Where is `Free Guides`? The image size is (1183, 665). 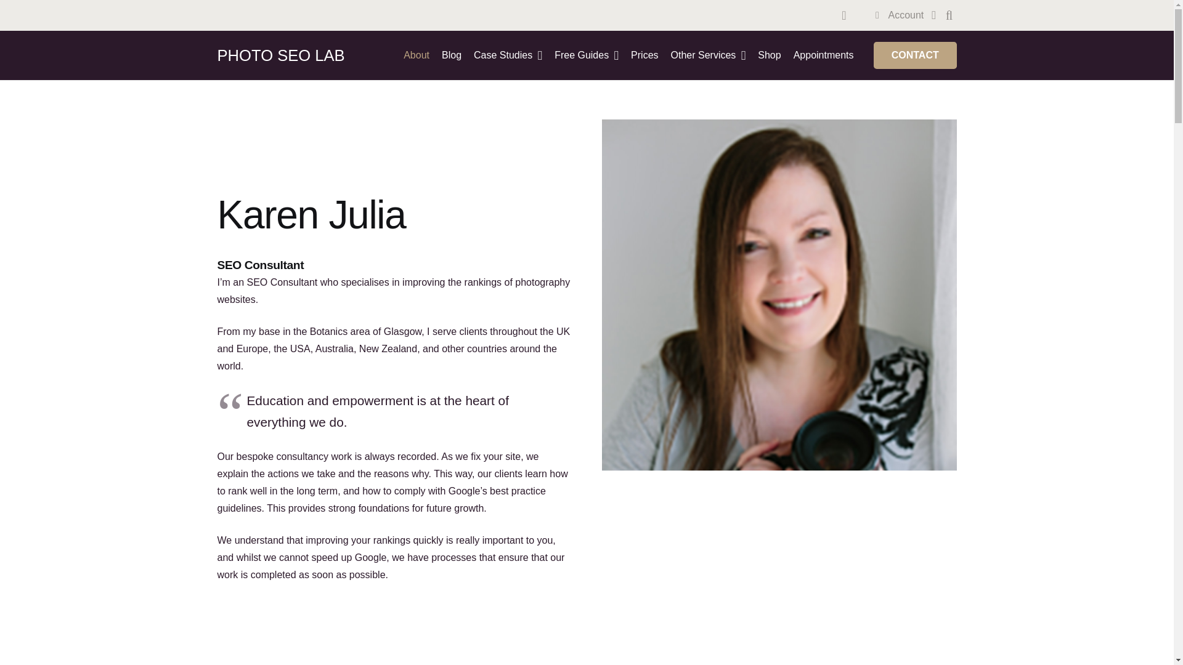 Free Guides is located at coordinates (587, 55).